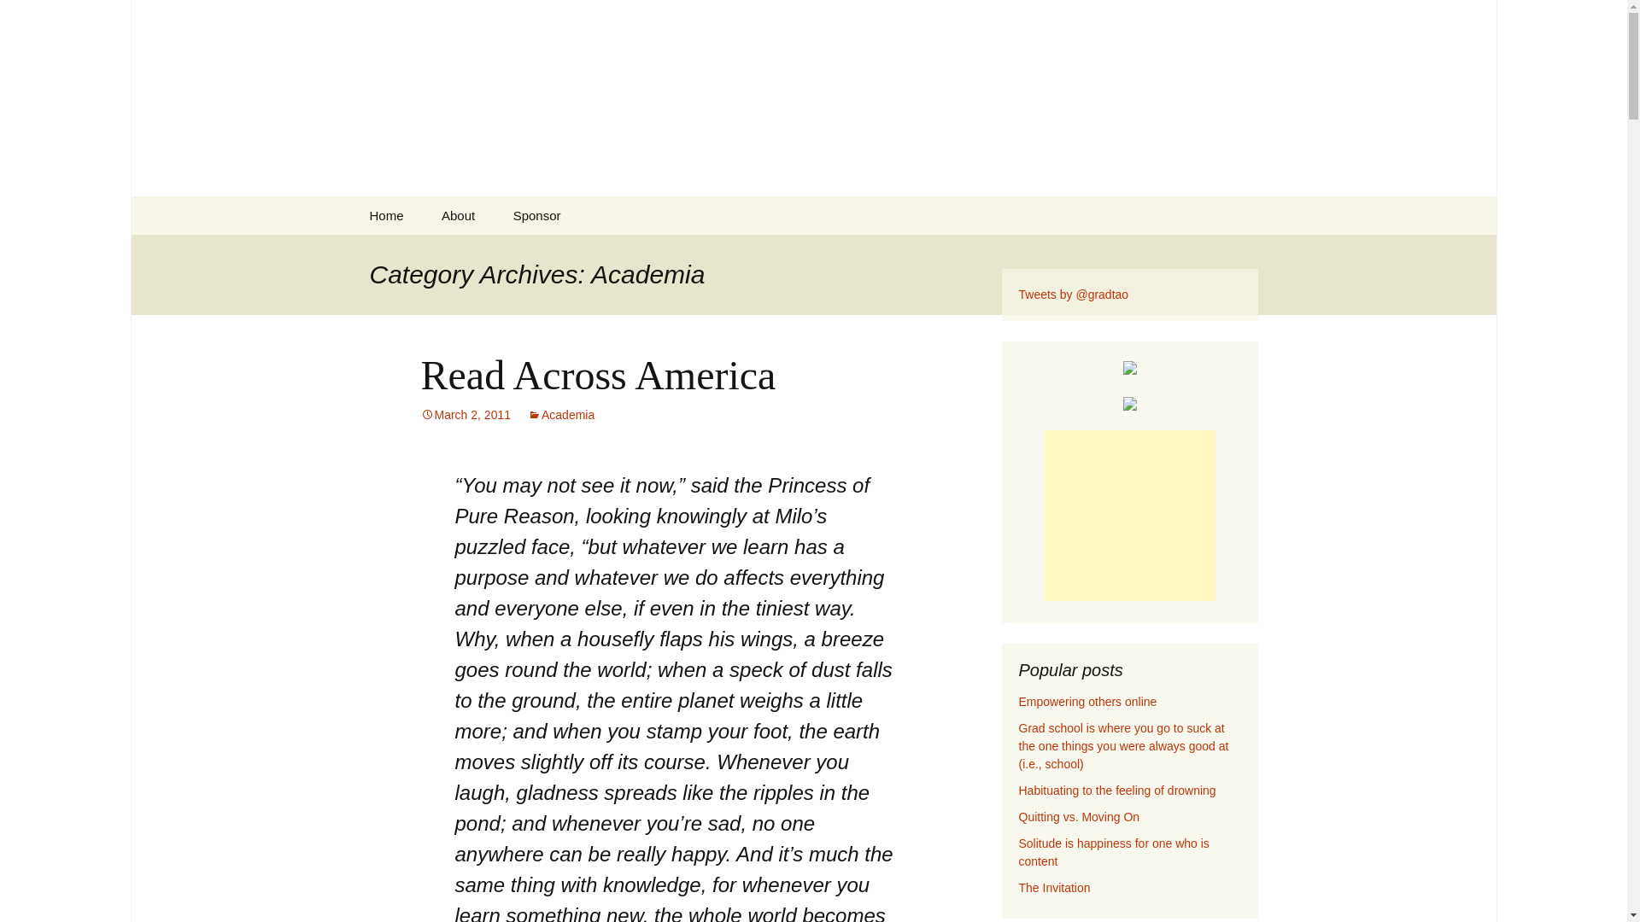 Image resolution: width=1640 pixels, height=922 pixels. Describe the element at coordinates (465, 415) in the screenshot. I see `Permalink to Read Across America` at that location.